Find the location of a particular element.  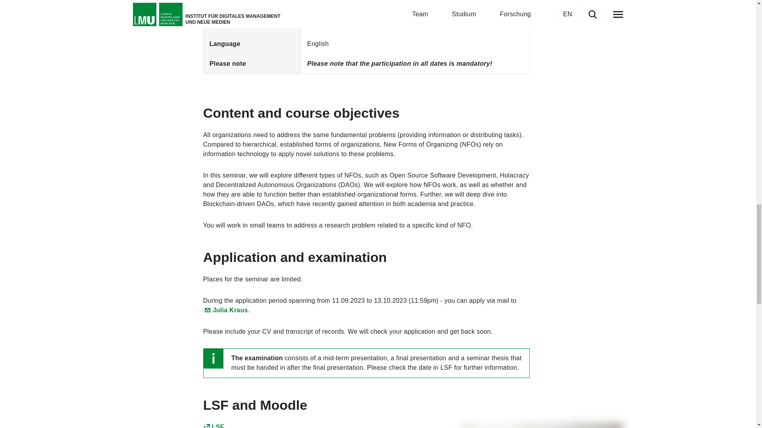

Julia Kraus is located at coordinates (225, 310).